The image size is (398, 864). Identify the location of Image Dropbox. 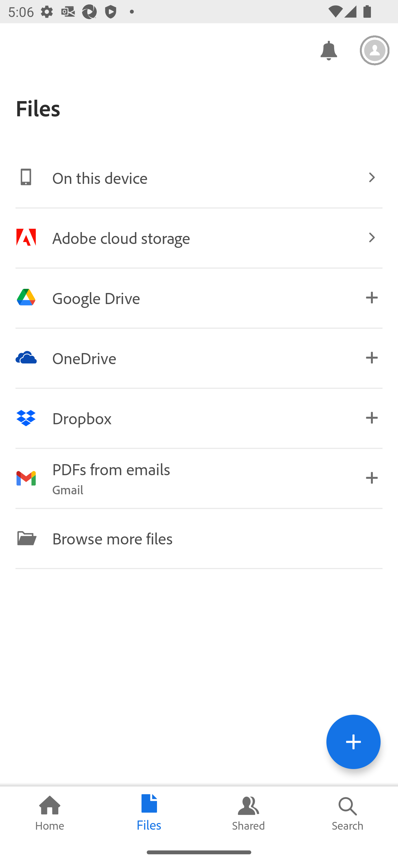
(199, 418).